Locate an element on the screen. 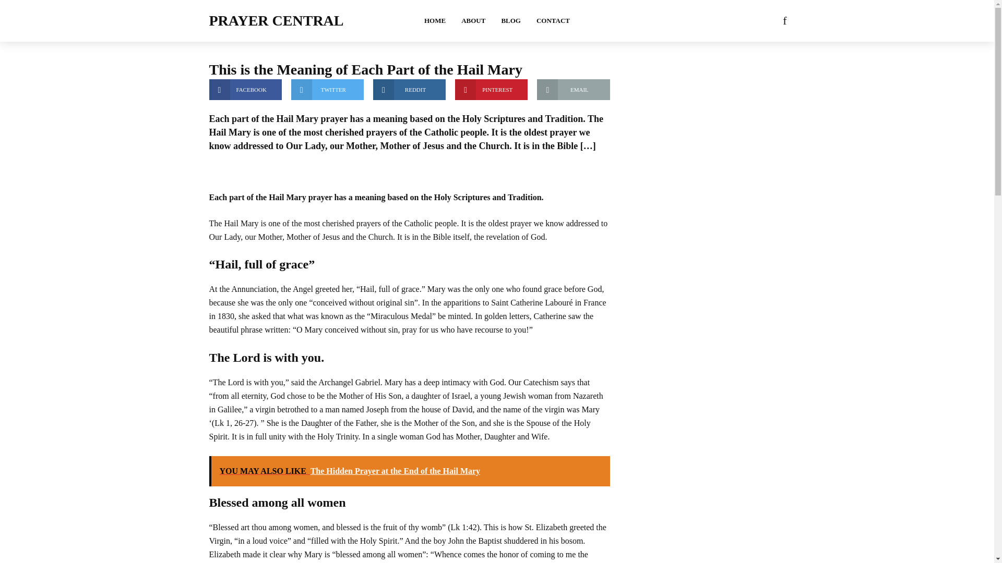 The image size is (1002, 563). ABOUT is located at coordinates (473, 21).